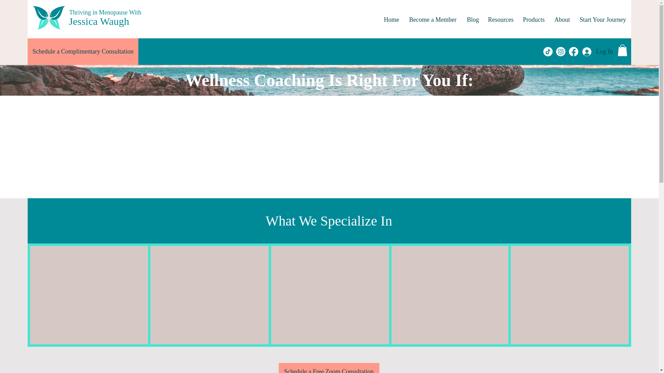 This screenshot has width=664, height=373. What do you see at coordinates (391, 20) in the screenshot?
I see `Home` at bounding box center [391, 20].